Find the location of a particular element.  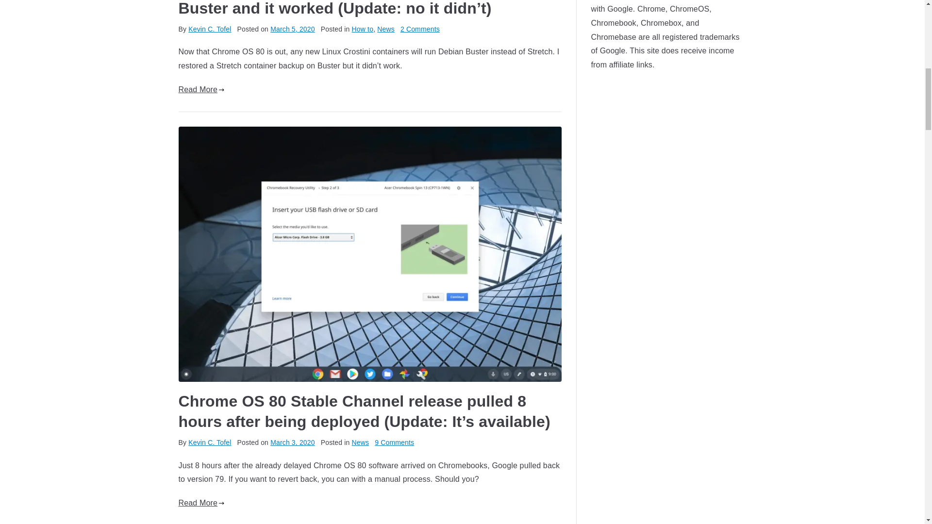

Read More is located at coordinates (201, 89).